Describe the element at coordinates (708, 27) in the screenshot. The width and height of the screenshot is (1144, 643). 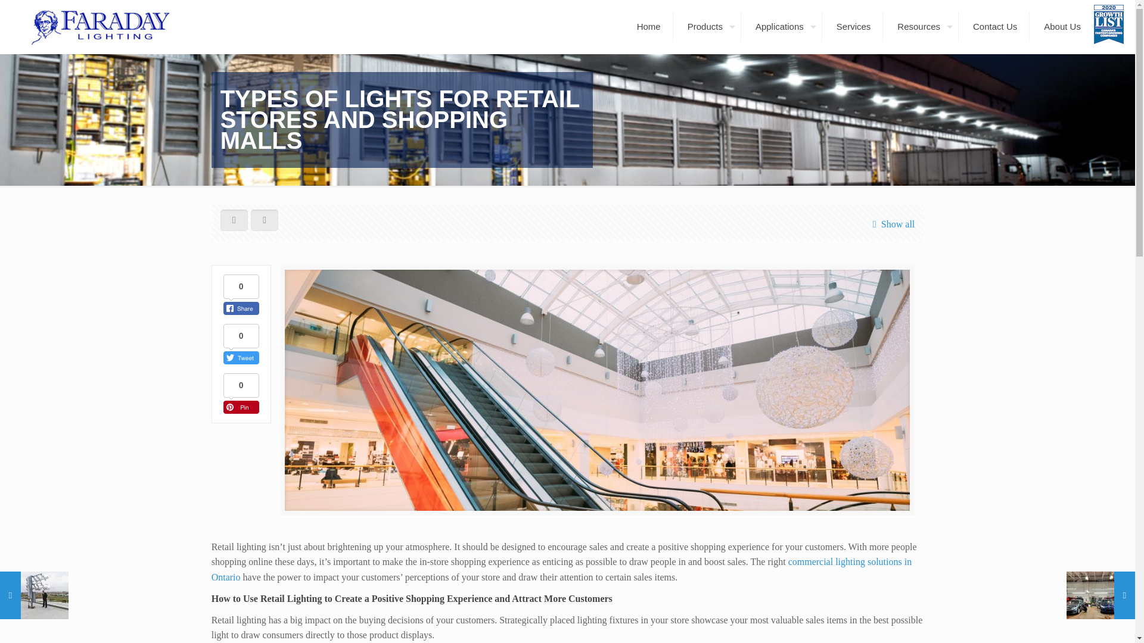
I see `Products` at that location.